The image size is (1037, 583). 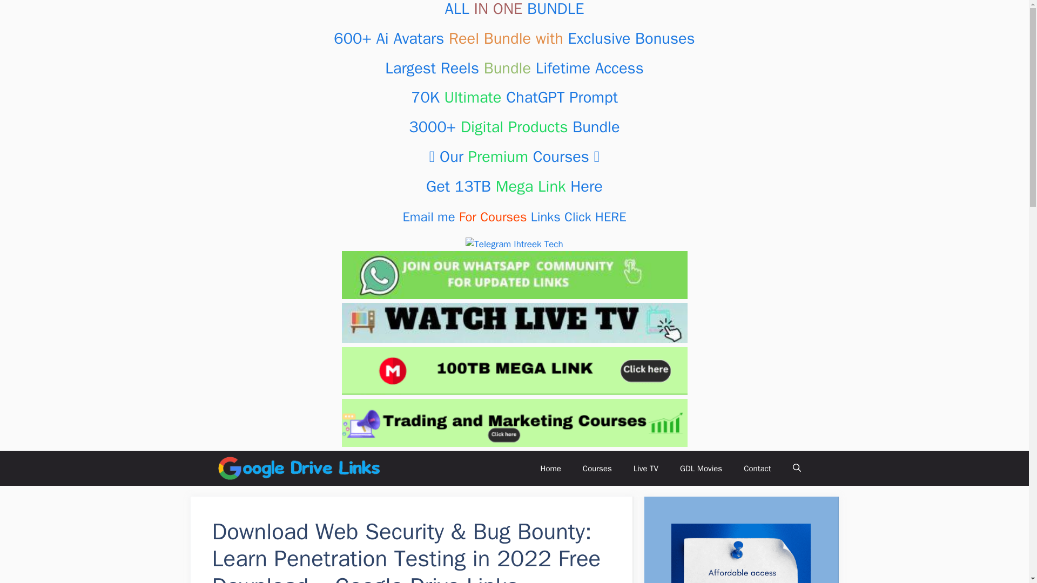 What do you see at coordinates (701, 469) in the screenshot?
I see `GDL Movies` at bounding box center [701, 469].